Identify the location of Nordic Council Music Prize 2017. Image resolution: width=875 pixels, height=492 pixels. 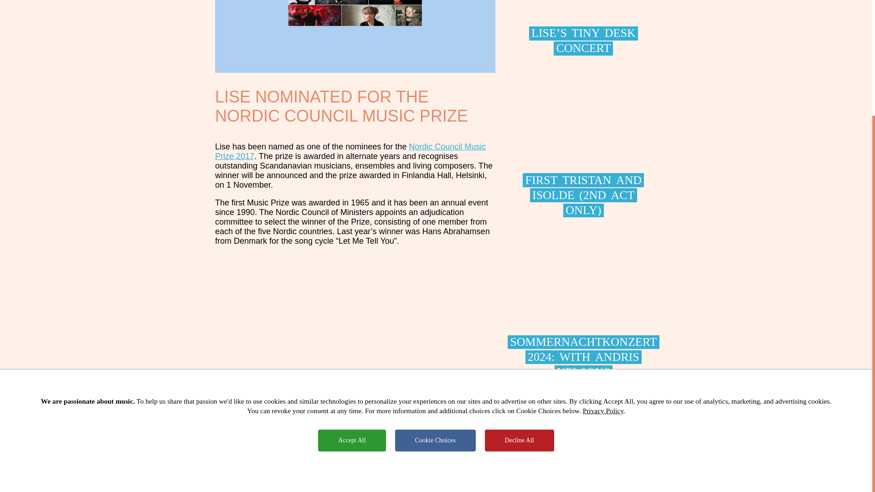
(350, 151).